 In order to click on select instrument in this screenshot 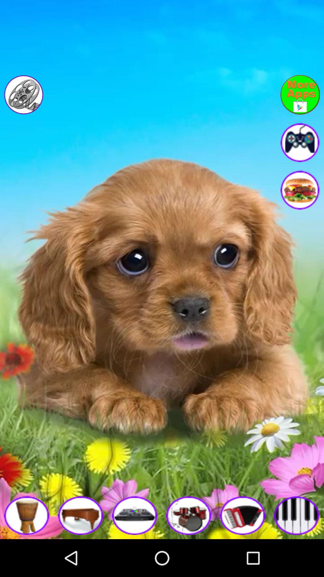, I will do `click(27, 515)`.